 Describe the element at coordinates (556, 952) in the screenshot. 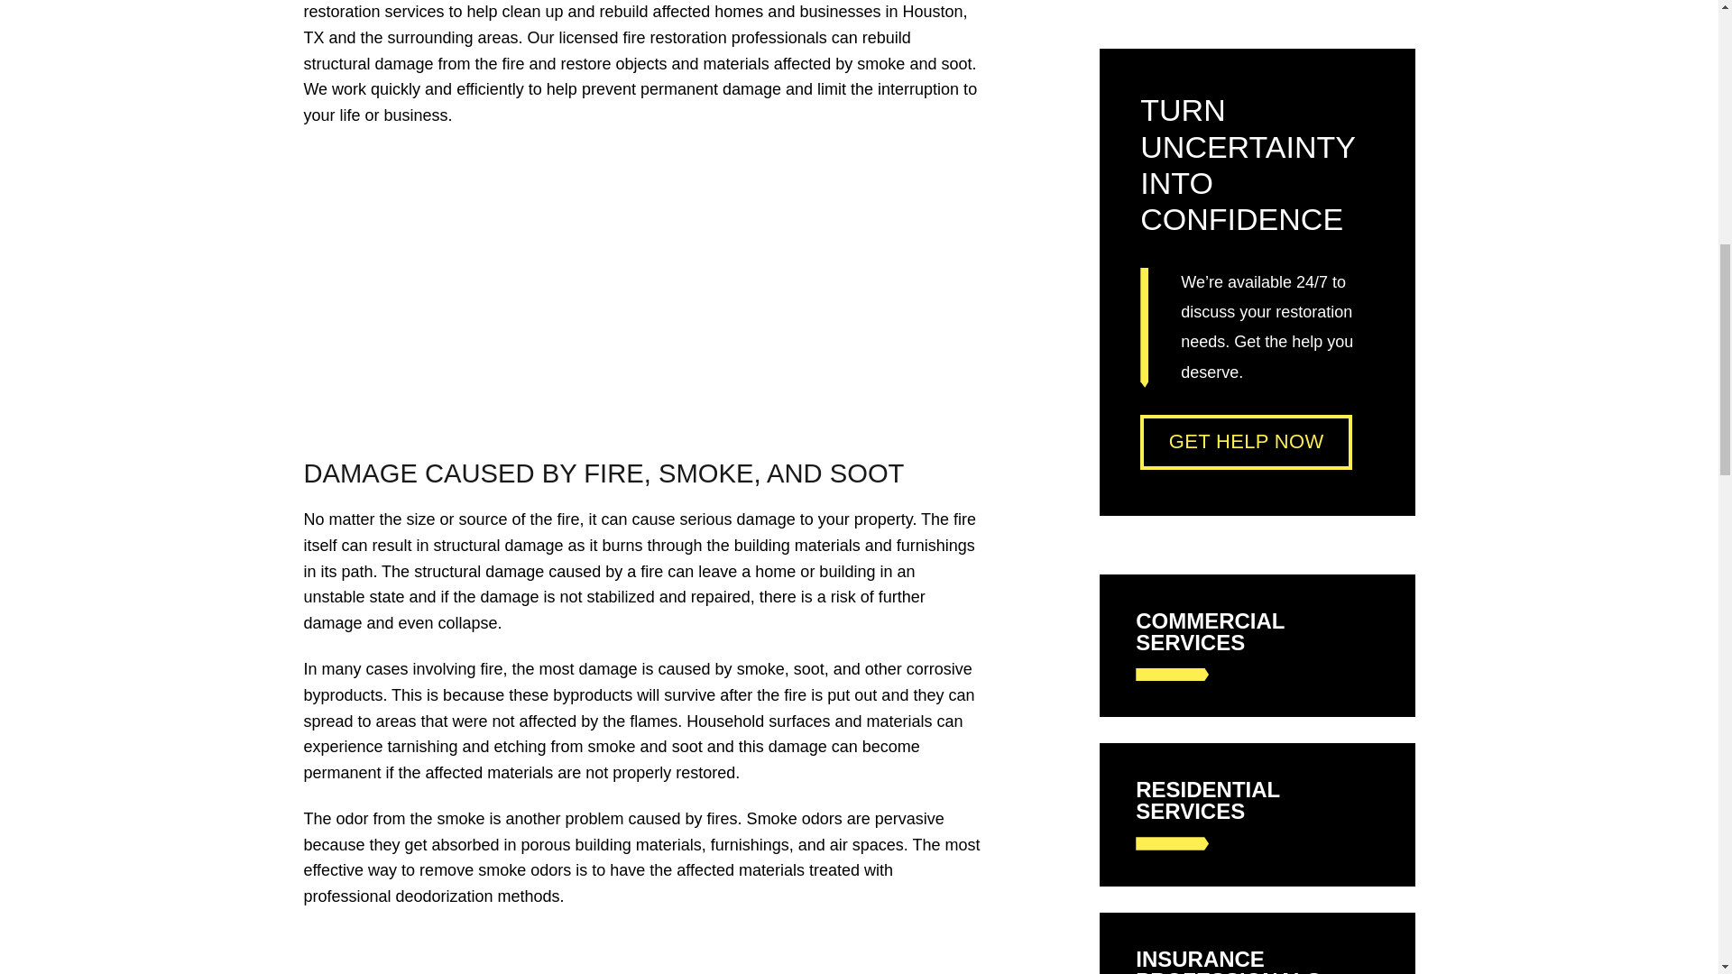

I see `YouTube video player` at that location.